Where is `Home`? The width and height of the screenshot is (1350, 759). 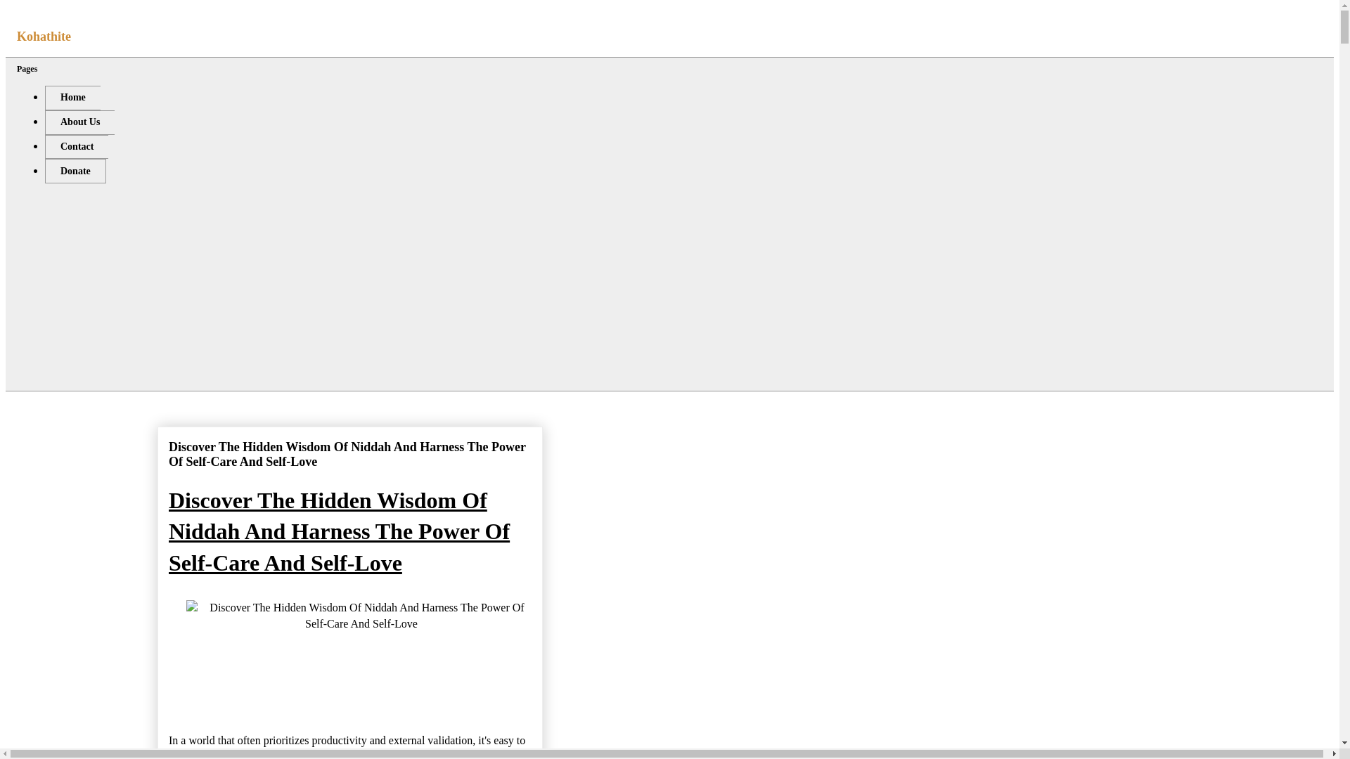 Home is located at coordinates (72, 98).